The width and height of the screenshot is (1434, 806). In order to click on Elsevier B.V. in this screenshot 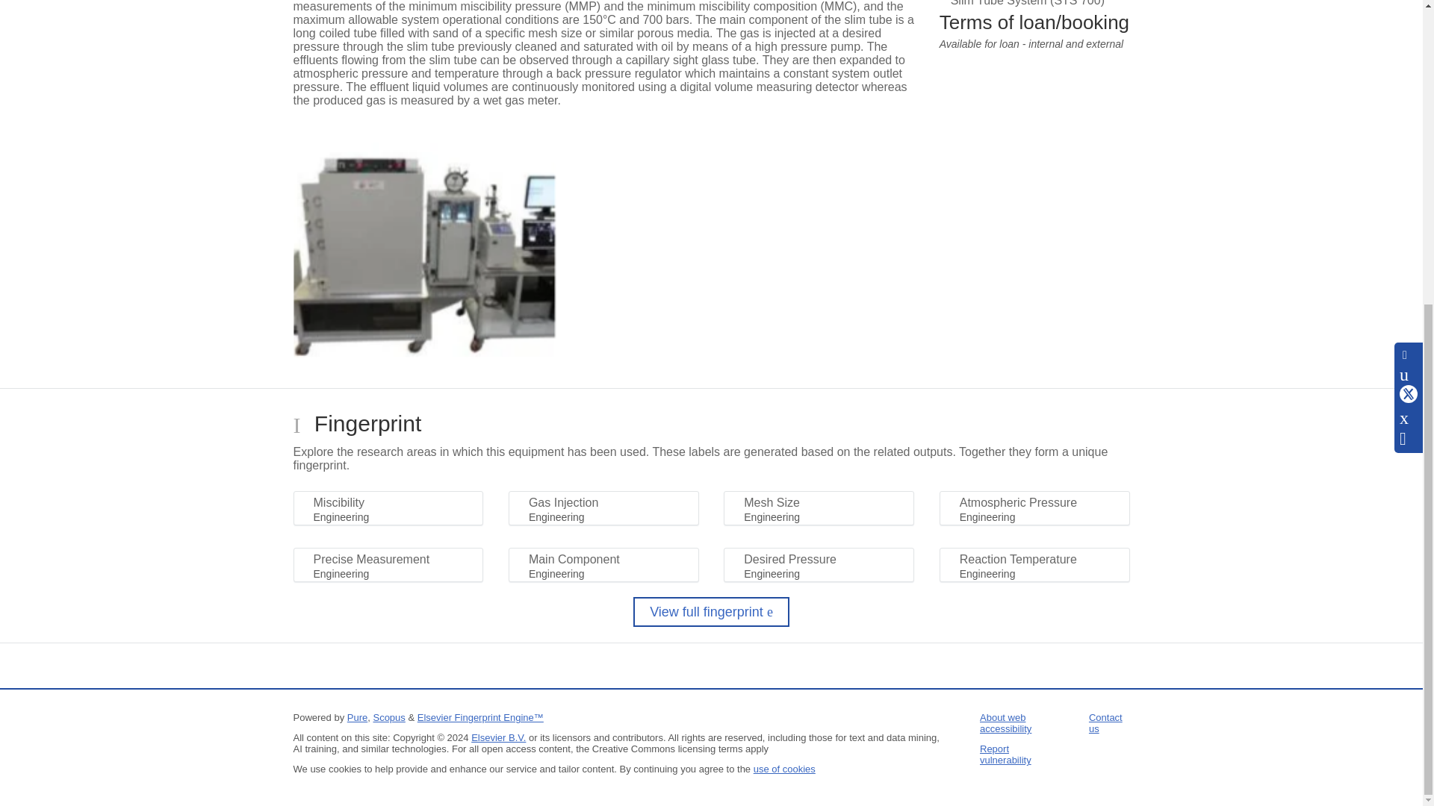, I will do `click(499, 737)`.